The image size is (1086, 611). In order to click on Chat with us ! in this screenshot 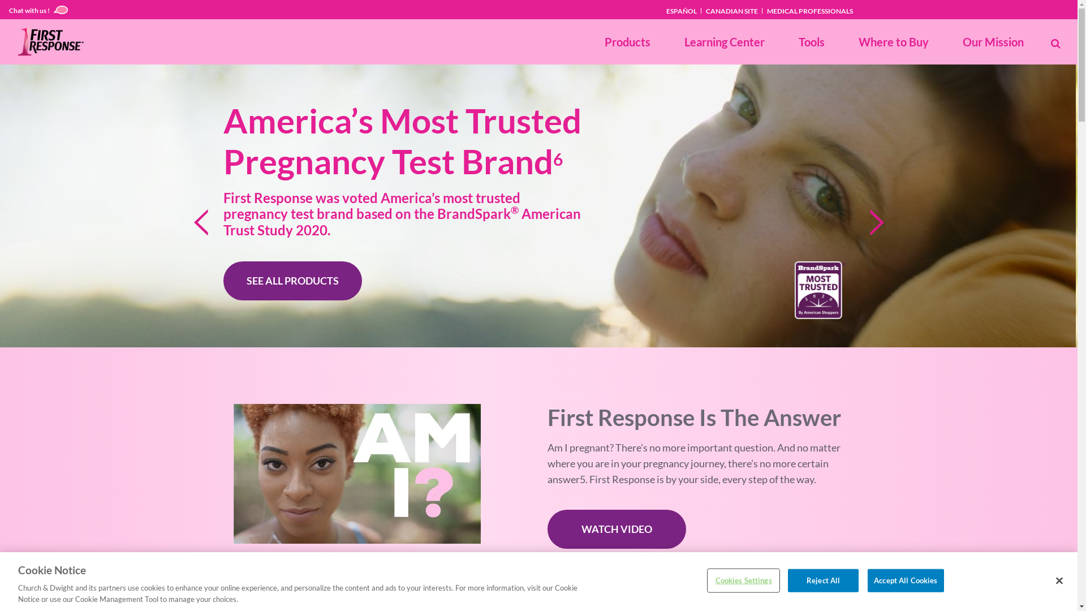, I will do `click(38, 10)`.